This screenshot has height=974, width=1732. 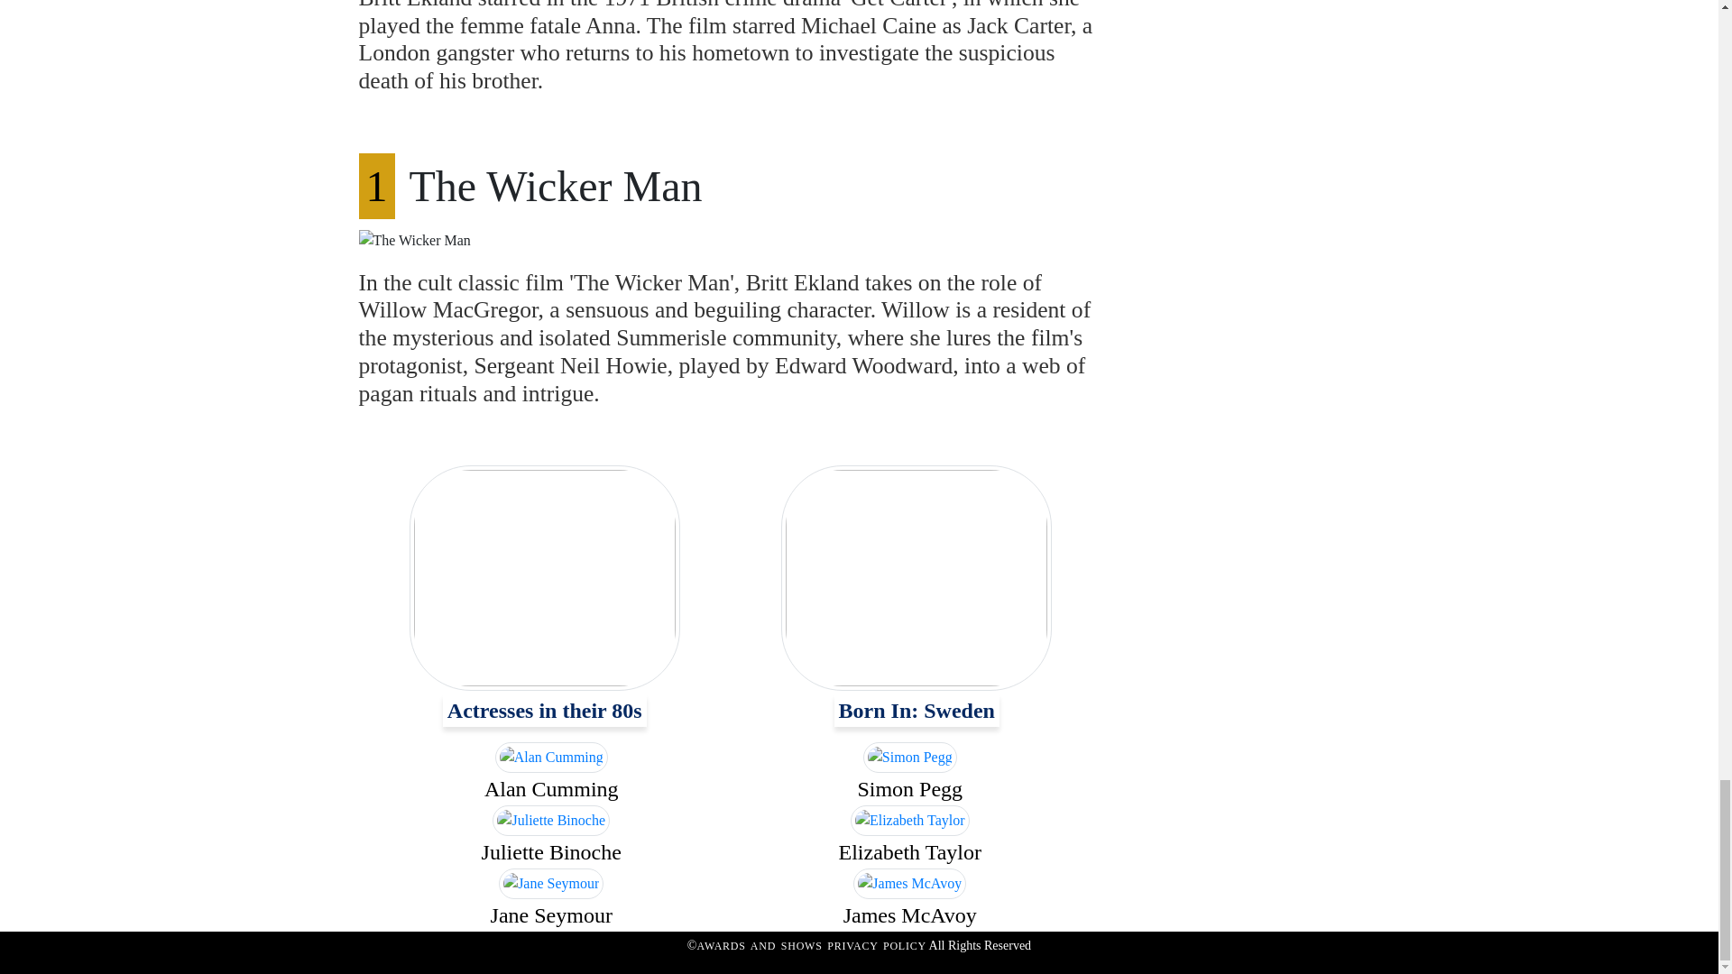 I want to click on Jane Seymour, so click(x=551, y=915).